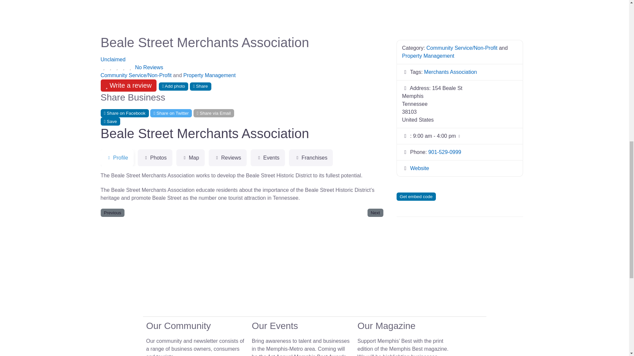 The width and height of the screenshot is (634, 356). I want to click on No rating yet!, so click(117, 68).